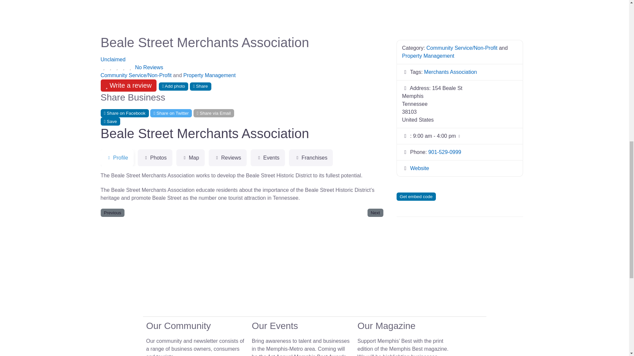 The width and height of the screenshot is (634, 356). I want to click on No rating yet!, so click(117, 68).